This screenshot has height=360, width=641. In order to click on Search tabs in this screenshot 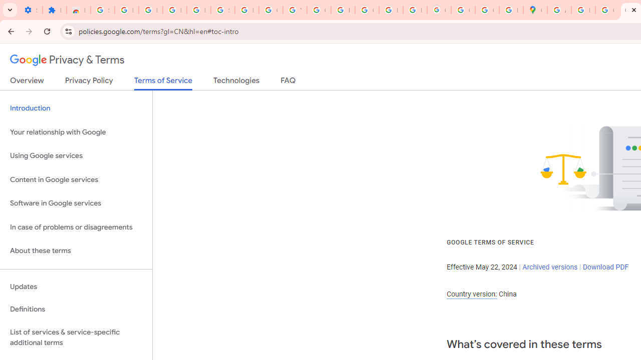, I will do `click(10, 10)`.